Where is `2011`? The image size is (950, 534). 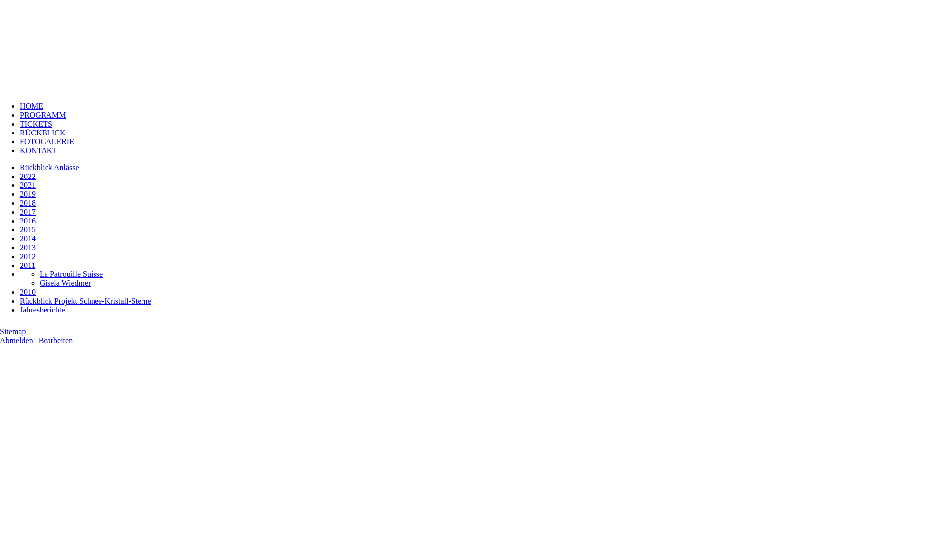
2011 is located at coordinates (28, 265).